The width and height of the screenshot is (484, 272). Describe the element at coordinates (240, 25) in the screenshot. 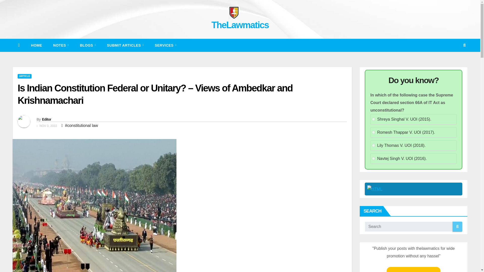

I see `TheLawmatics` at that location.